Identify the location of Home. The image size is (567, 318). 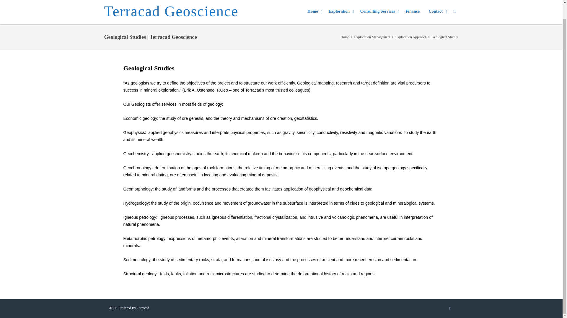
(315, 11).